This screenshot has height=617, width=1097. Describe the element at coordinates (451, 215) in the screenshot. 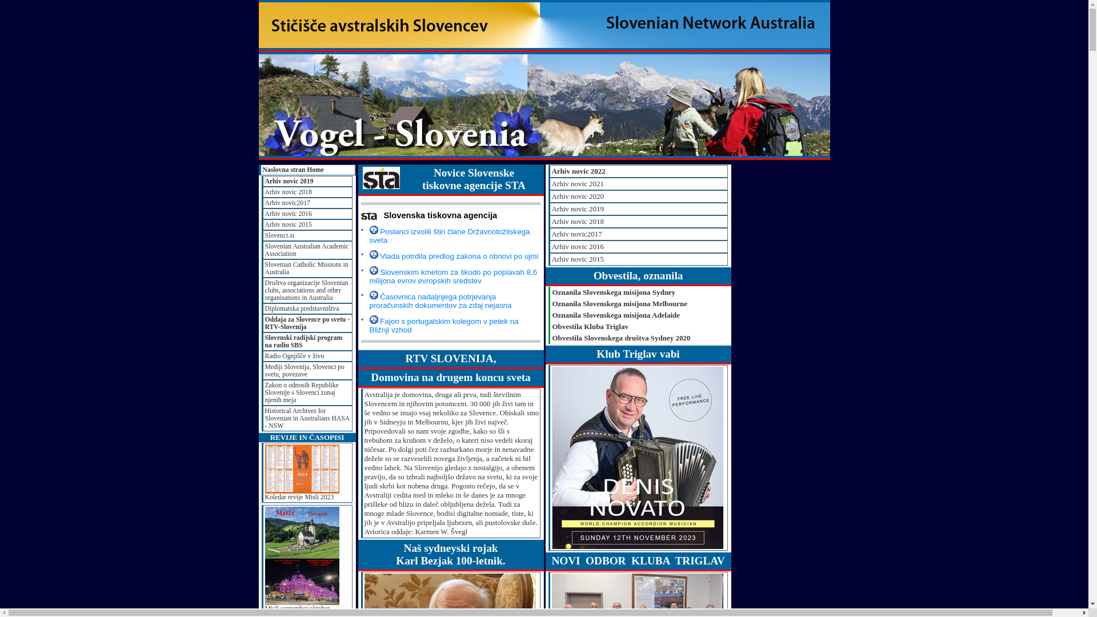

I see `Slovenska tiskovna agencija` at that location.